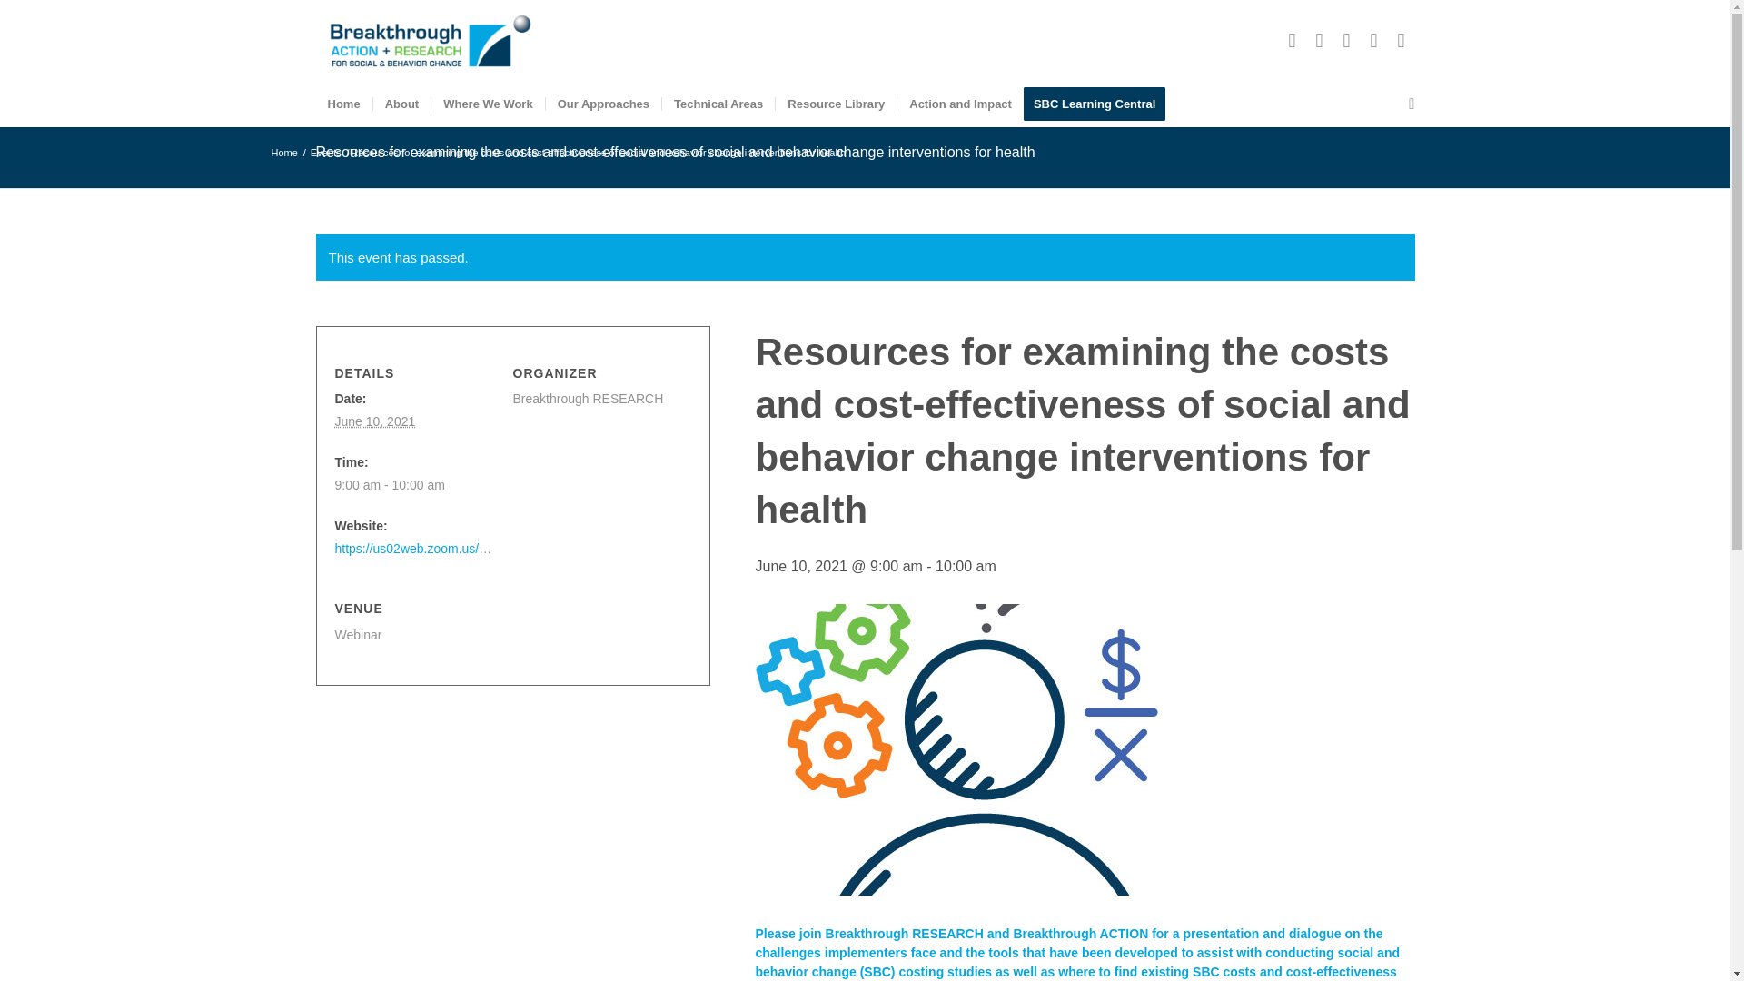 The image size is (1744, 981). Describe the element at coordinates (1320, 41) in the screenshot. I see `Twitter` at that location.